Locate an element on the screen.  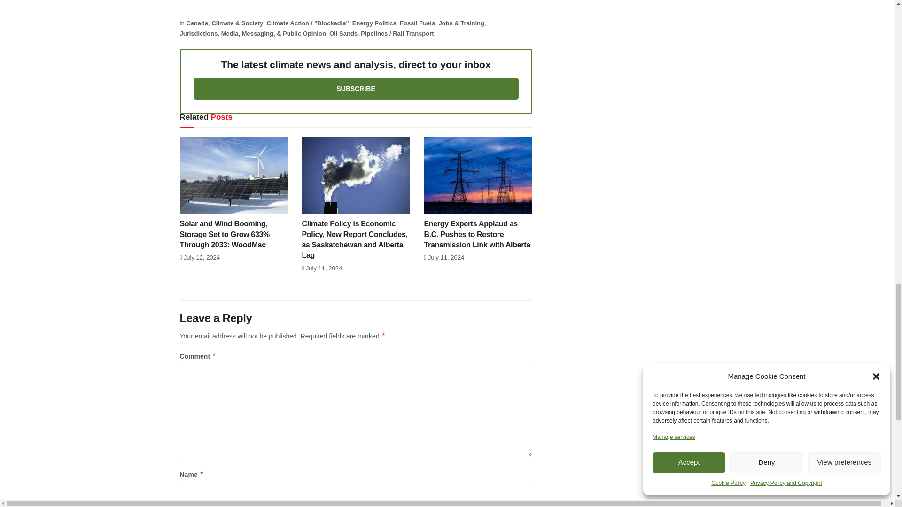
View Subscription Options is located at coordinates (356, 88).